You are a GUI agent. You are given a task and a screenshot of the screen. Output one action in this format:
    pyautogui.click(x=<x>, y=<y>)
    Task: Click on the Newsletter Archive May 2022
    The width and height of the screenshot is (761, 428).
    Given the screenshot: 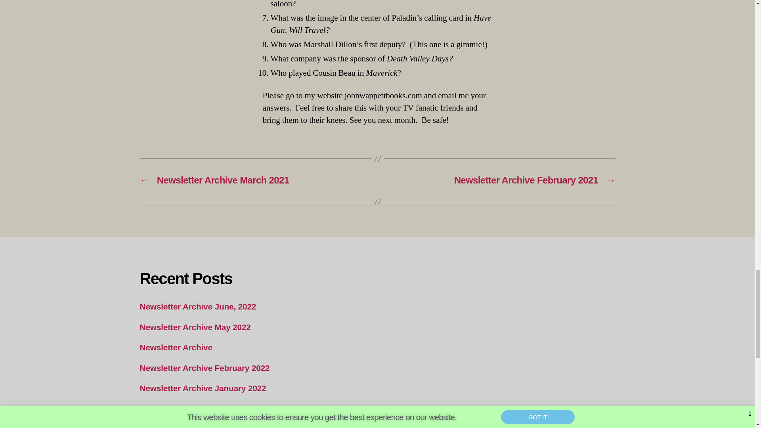 What is the action you would take?
    pyautogui.click(x=195, y=327)
    